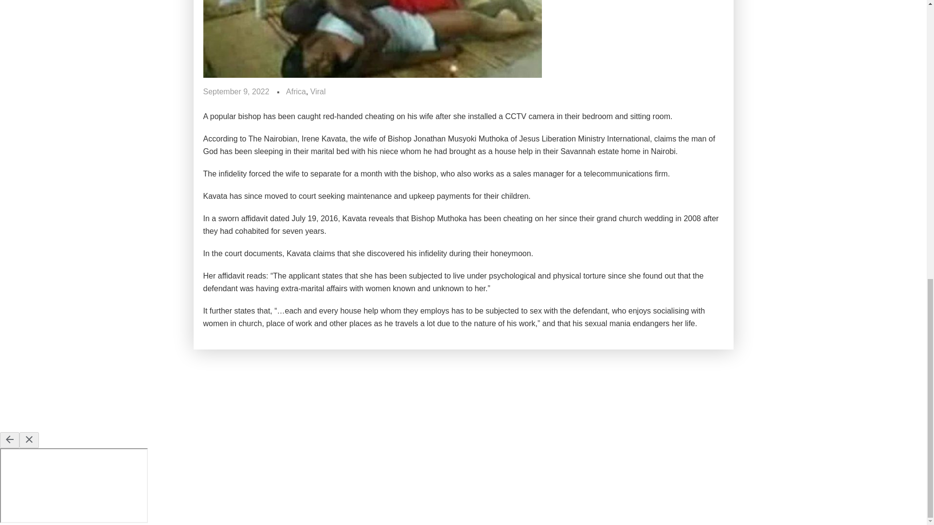 This screenshot has height=525, width=934. What do you see at coordinates (318, 91) in the screenshot?
I see `Viral` at bounding box center [318, 91].